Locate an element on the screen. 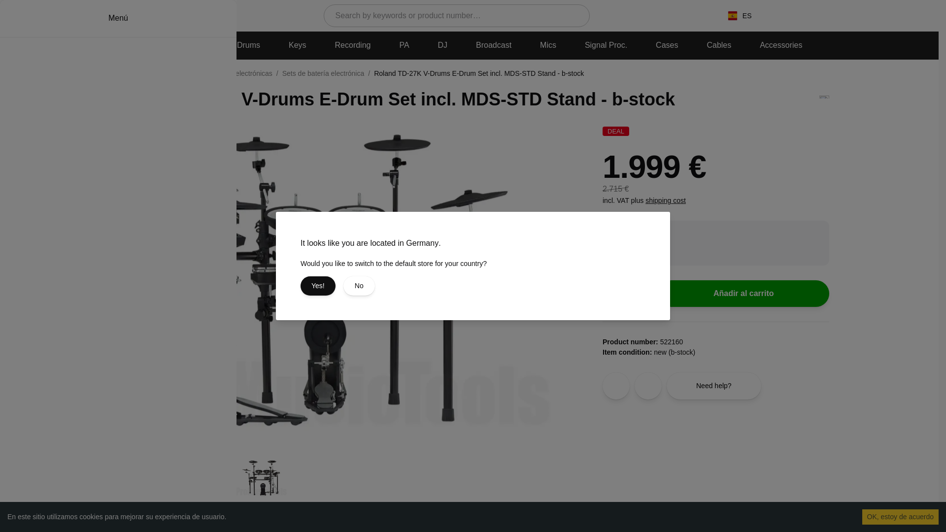  0 is located at coordinates (834, 16).